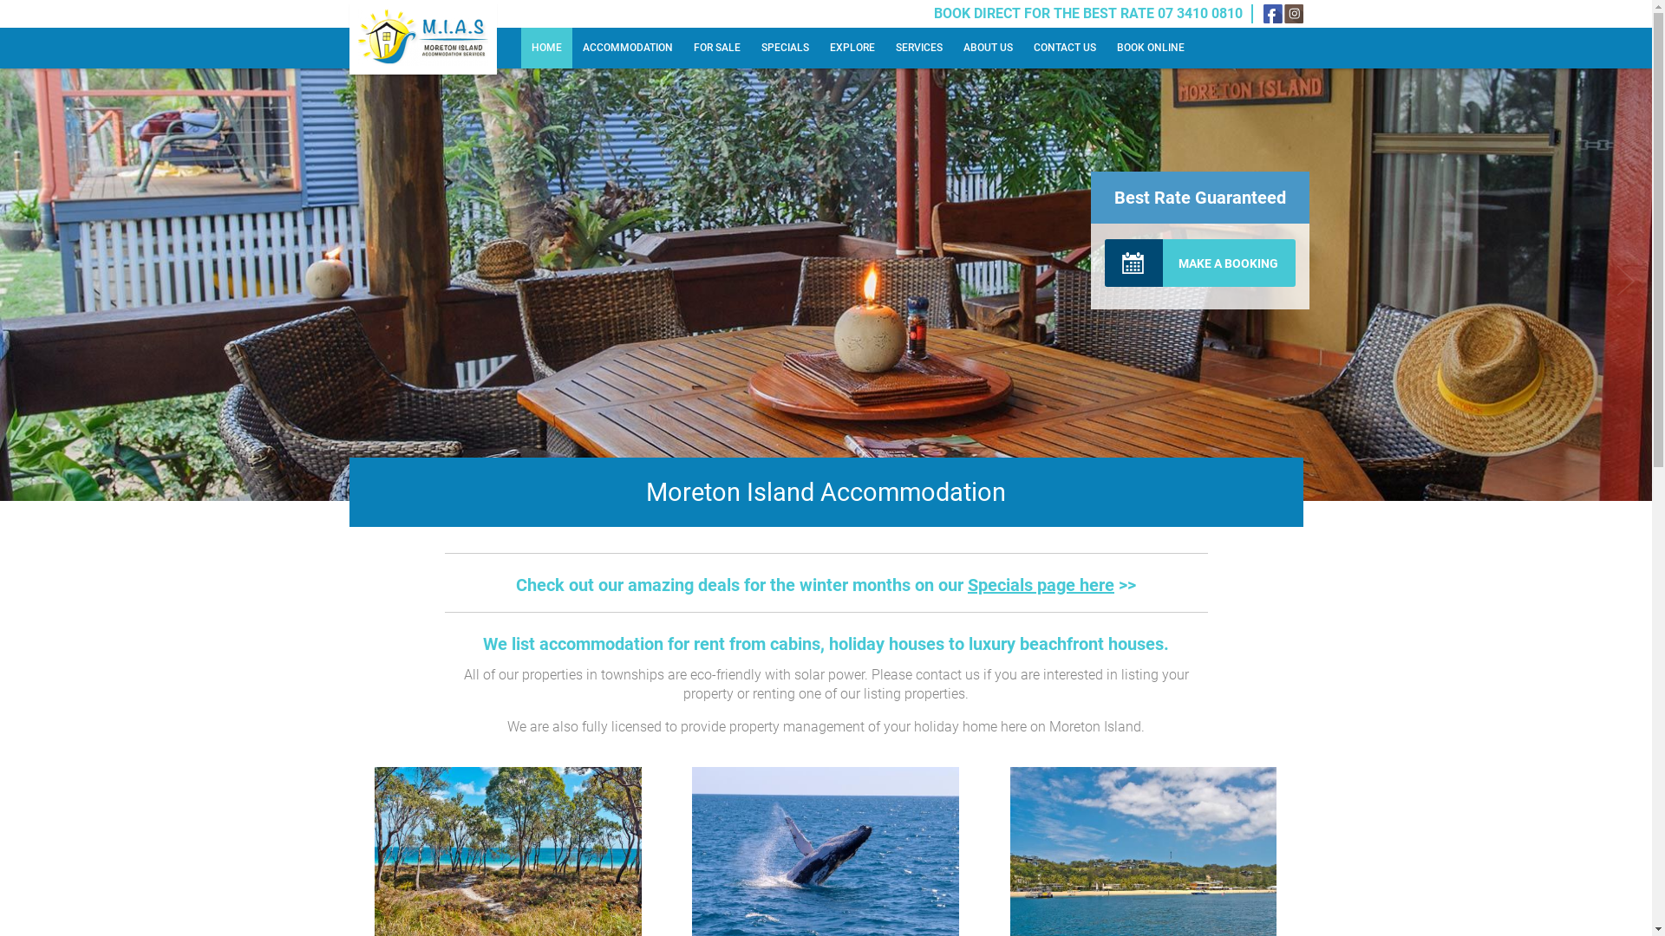  I want to click on SERVICES, so click(918, 49).